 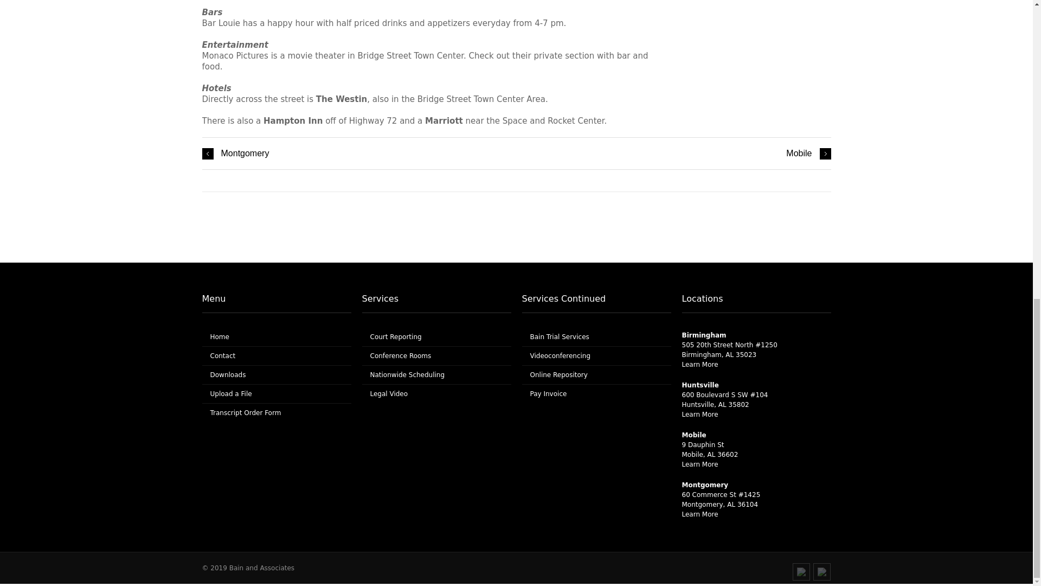 What do you see at coordinates (231, 394) in the screenshot?
I see `Upload a File` at bounding box center [231, 394].